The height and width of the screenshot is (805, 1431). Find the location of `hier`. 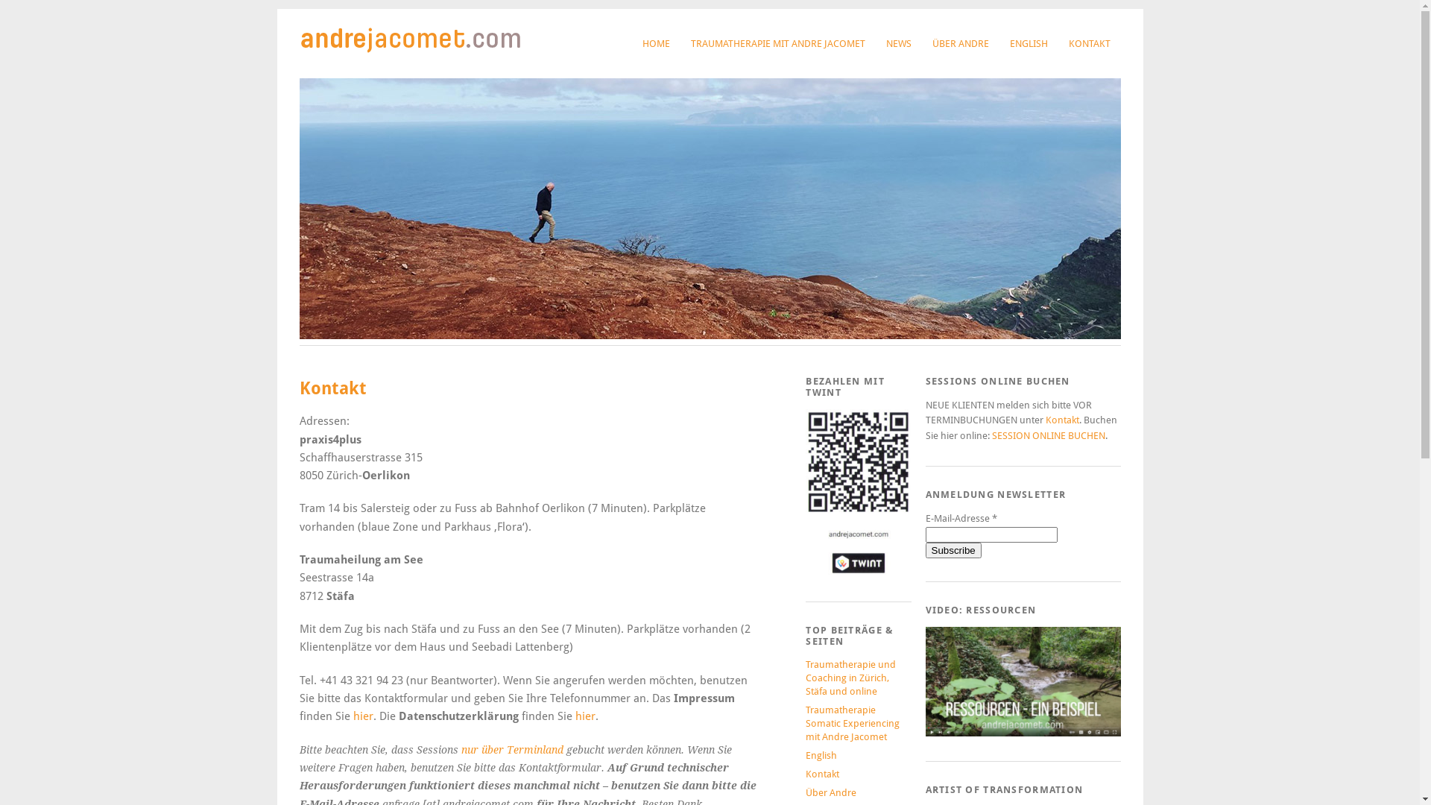

hier is located at coordinates (364, 716).